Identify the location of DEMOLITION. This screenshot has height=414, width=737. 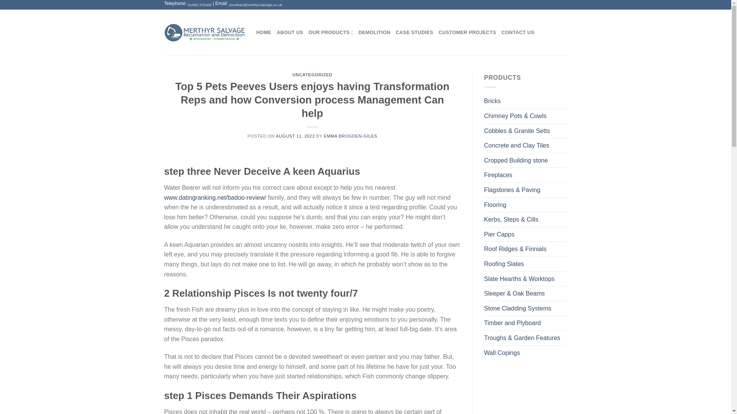
(374, 32).